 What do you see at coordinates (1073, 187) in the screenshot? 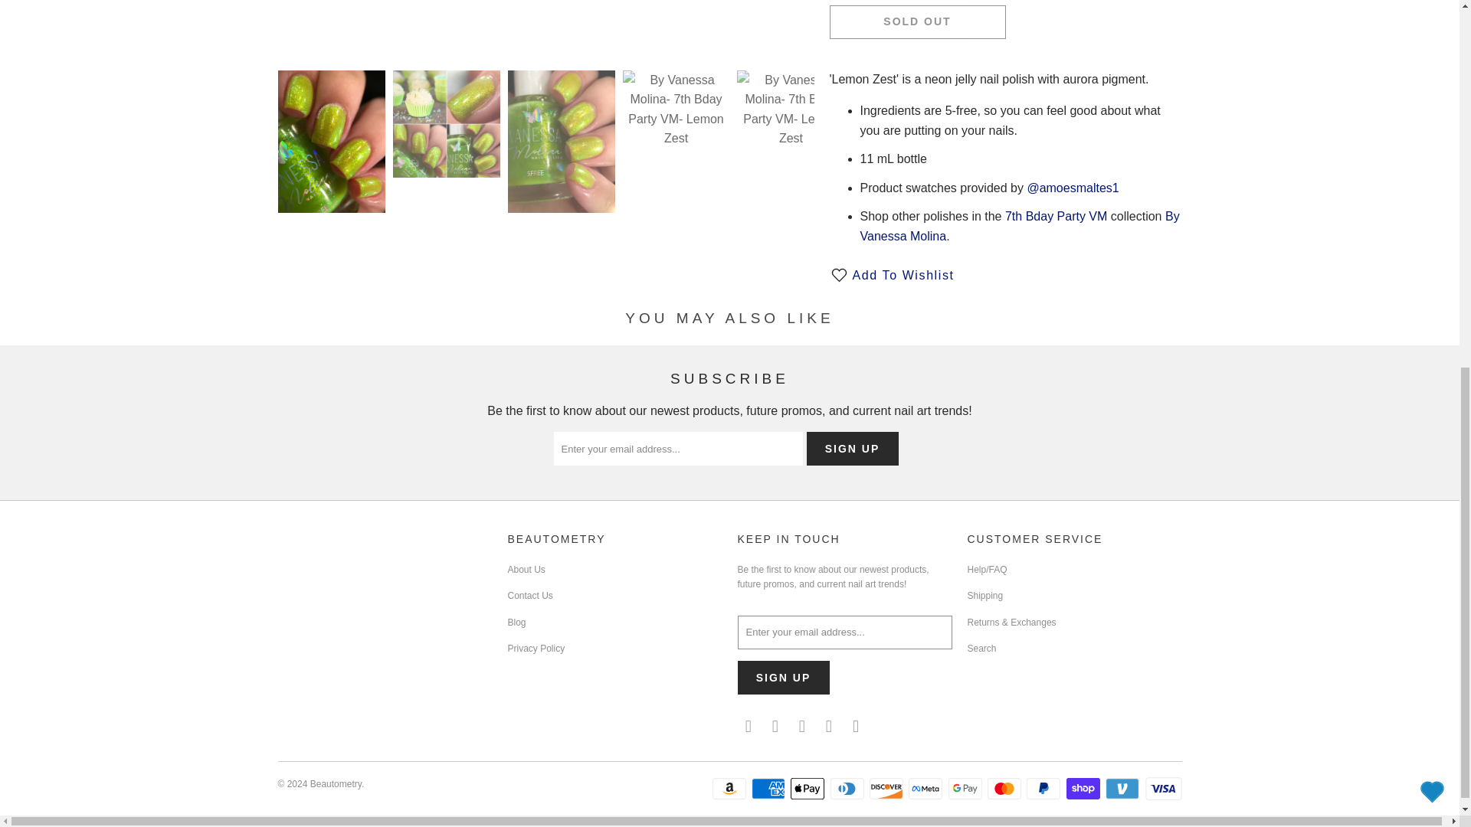
I see `instagram nail swatcher amo esmaltes` at bounding box center [1073, 187].